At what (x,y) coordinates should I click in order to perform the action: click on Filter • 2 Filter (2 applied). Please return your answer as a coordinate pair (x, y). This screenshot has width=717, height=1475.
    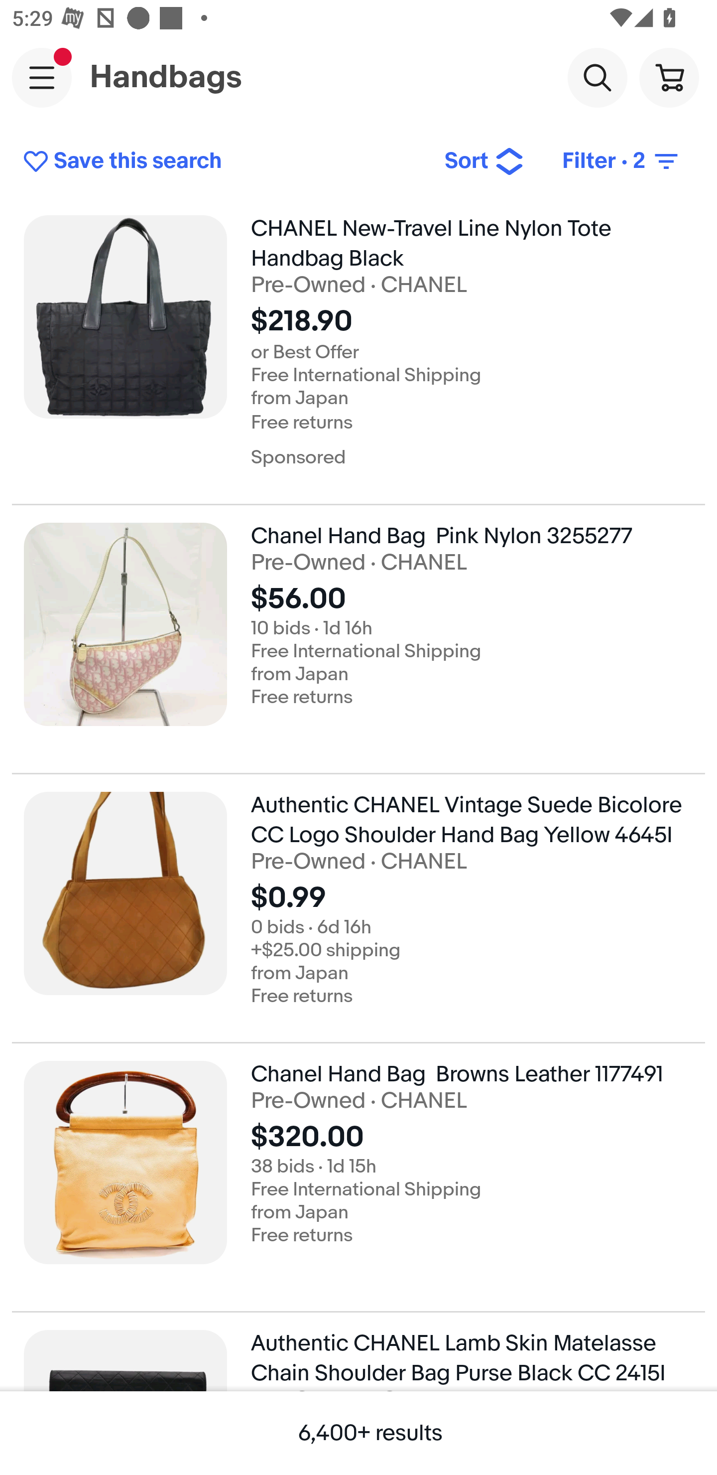
    Looking at the image, I should click on (621, 161).